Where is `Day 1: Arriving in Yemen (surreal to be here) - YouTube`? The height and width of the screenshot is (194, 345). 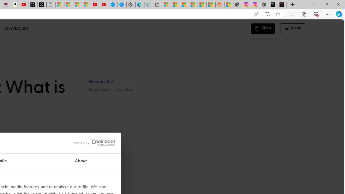 Day 1: Arriving in Yemen (surreal to be here) - YouTube is located at coordinates (24, 5).